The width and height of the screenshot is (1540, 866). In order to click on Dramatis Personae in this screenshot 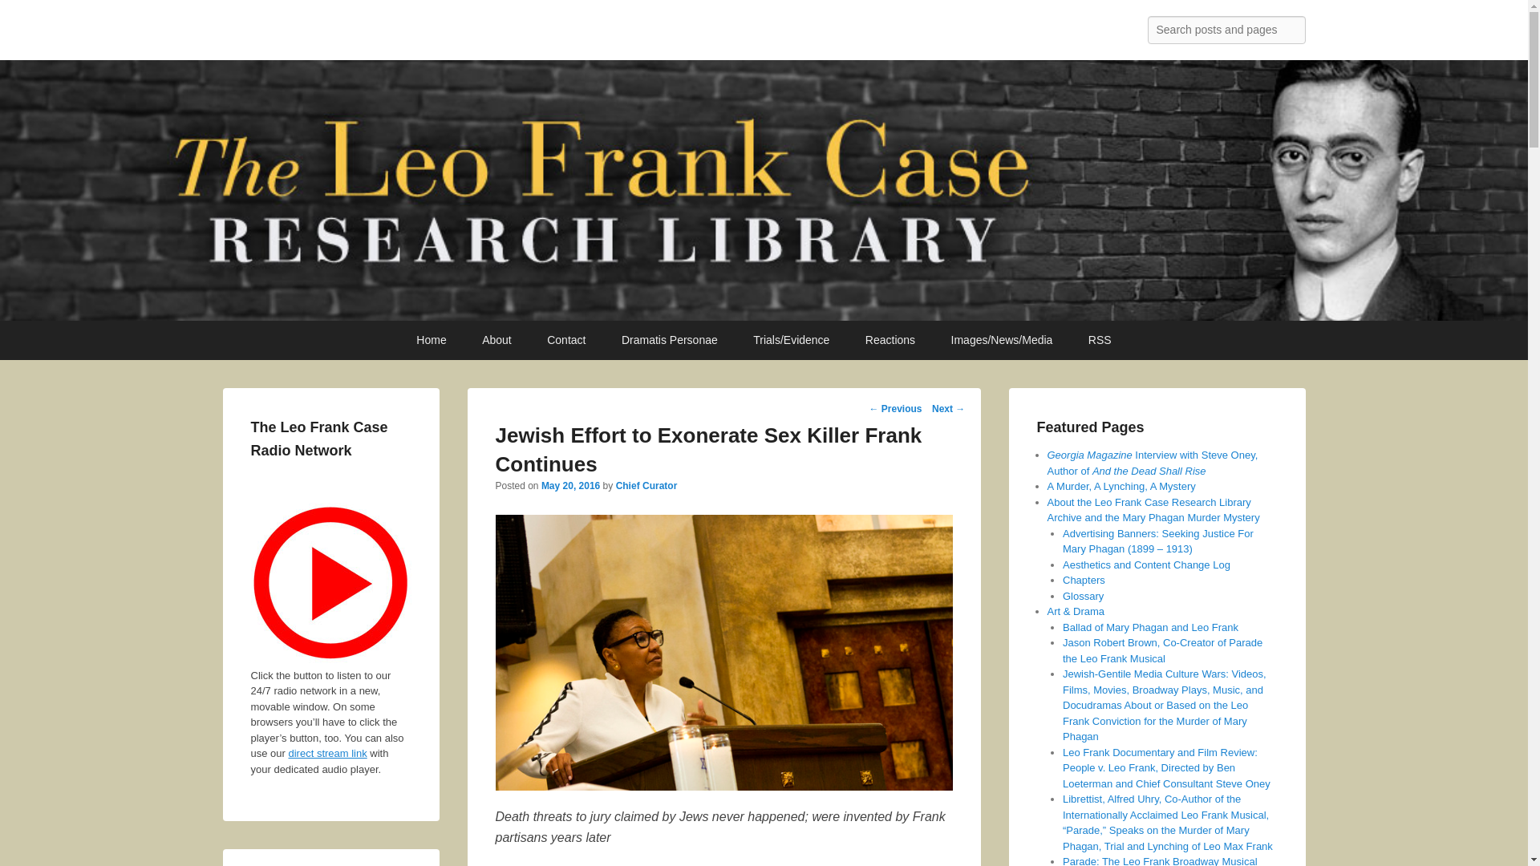, I will do `click(669, 340)`.